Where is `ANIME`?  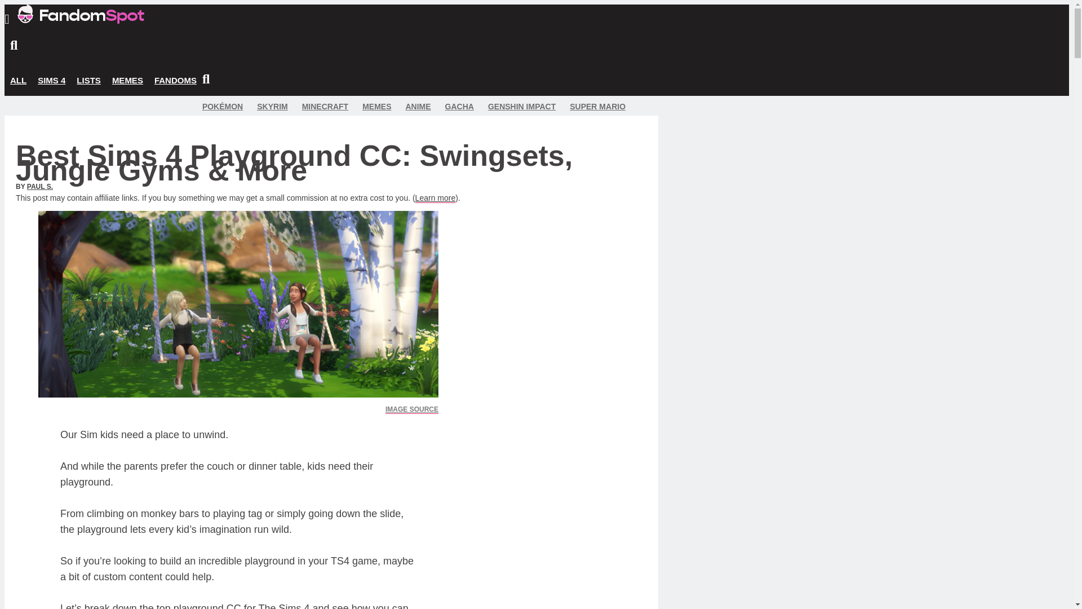 ANIME is located at coordinates (418, 106).